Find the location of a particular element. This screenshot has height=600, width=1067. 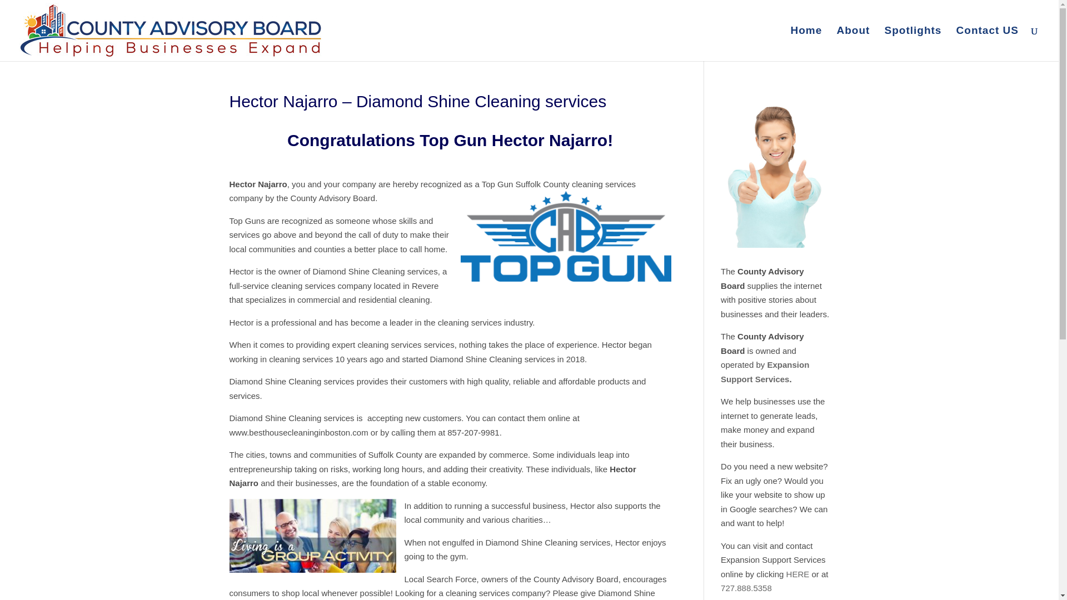

Contact US is located at coordinates (987, 43).